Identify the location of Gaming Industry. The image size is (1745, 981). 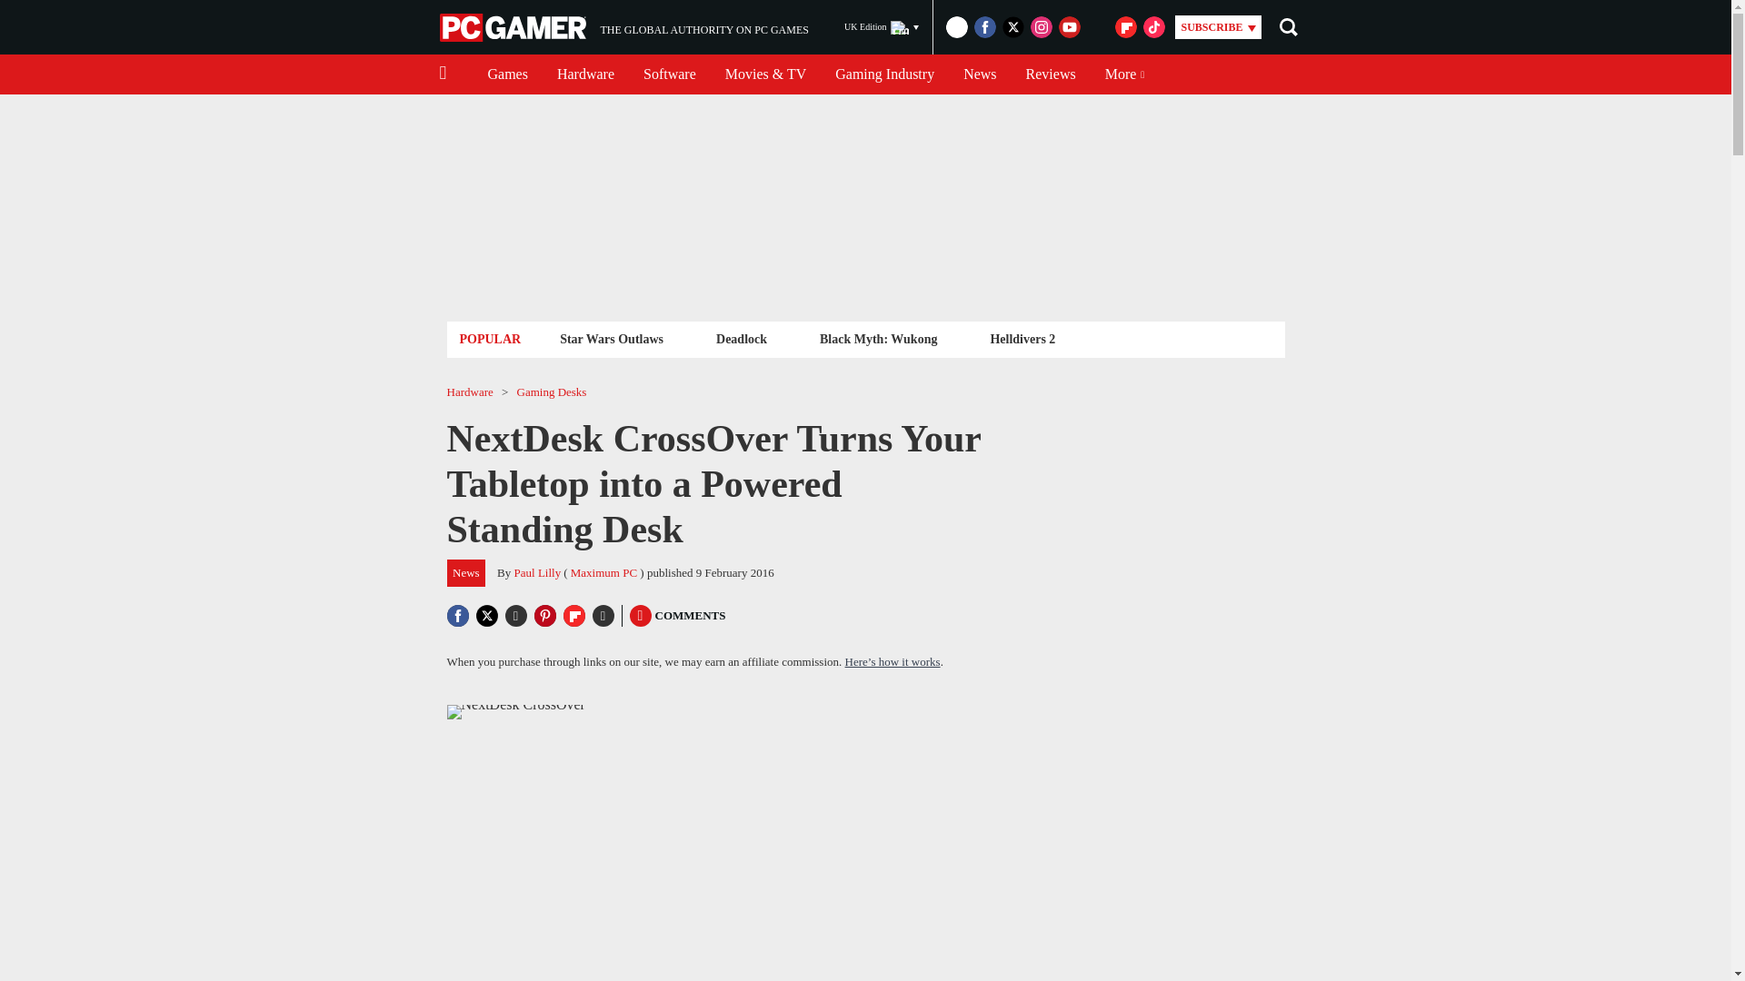
(884, 74).